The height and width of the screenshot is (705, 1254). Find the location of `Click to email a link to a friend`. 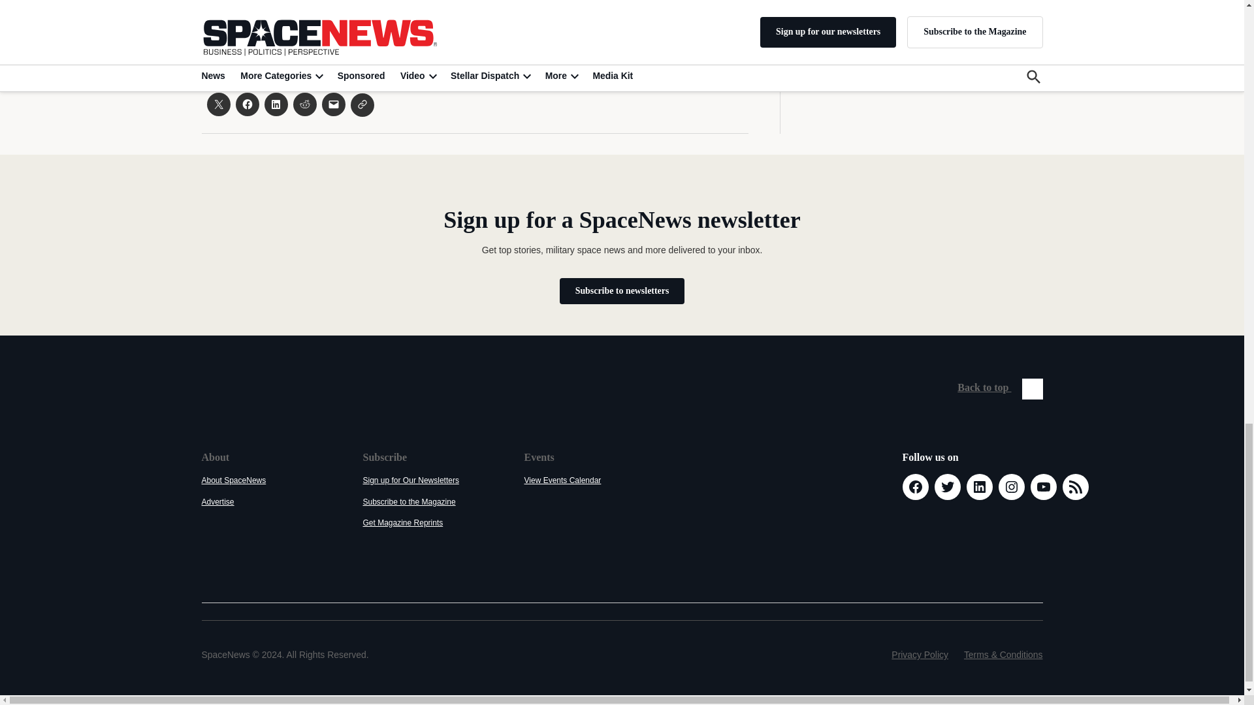

Click to email a link to a friend is located at coordinates (333, 104).